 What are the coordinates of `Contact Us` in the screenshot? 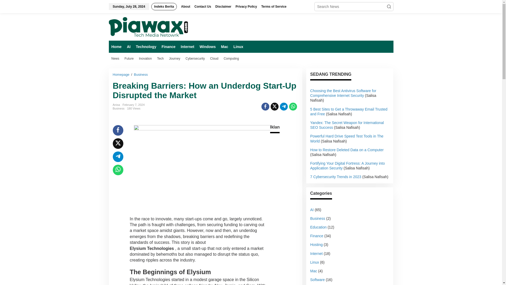 It's located at (202, 6).